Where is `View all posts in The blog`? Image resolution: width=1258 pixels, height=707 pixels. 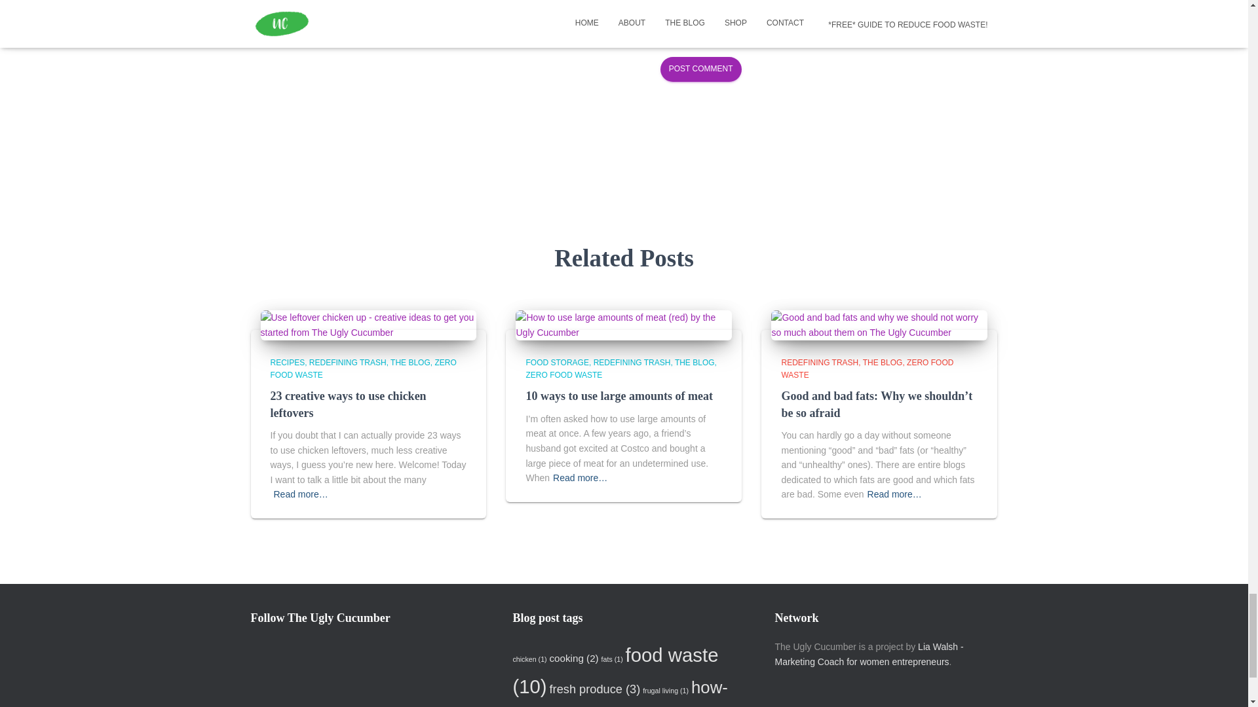
View all posts in The blog is located at coordinates (411, 362).